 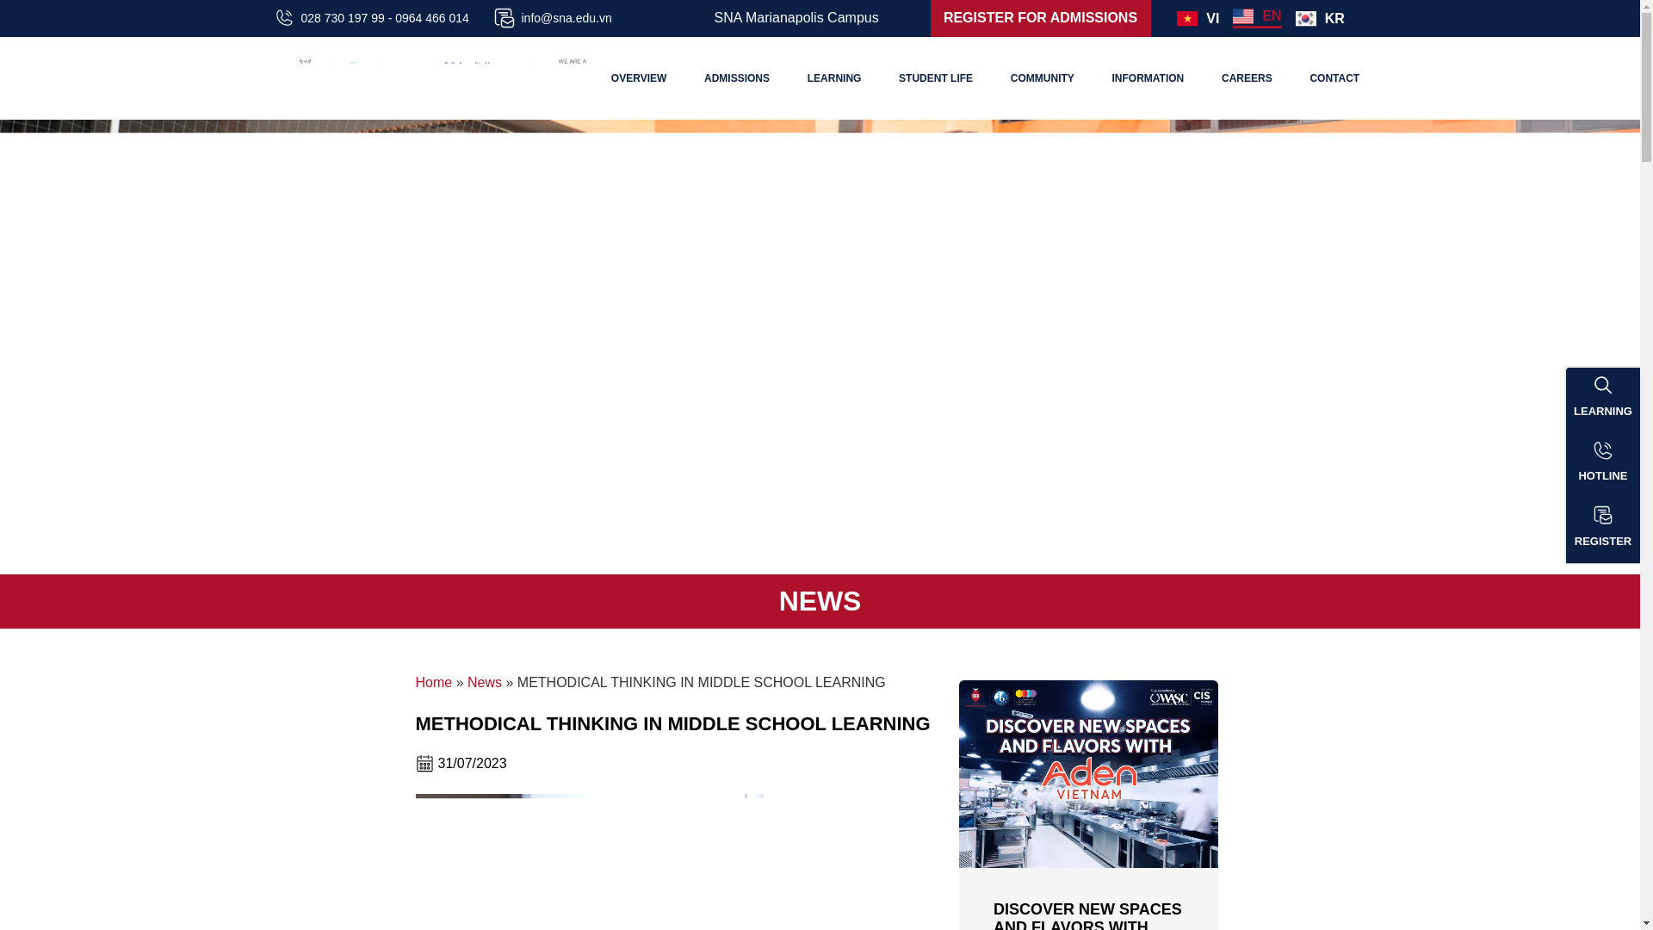 I want to click on REGISTER FOR ADMISSIONS, so click(x=1040, y=17).